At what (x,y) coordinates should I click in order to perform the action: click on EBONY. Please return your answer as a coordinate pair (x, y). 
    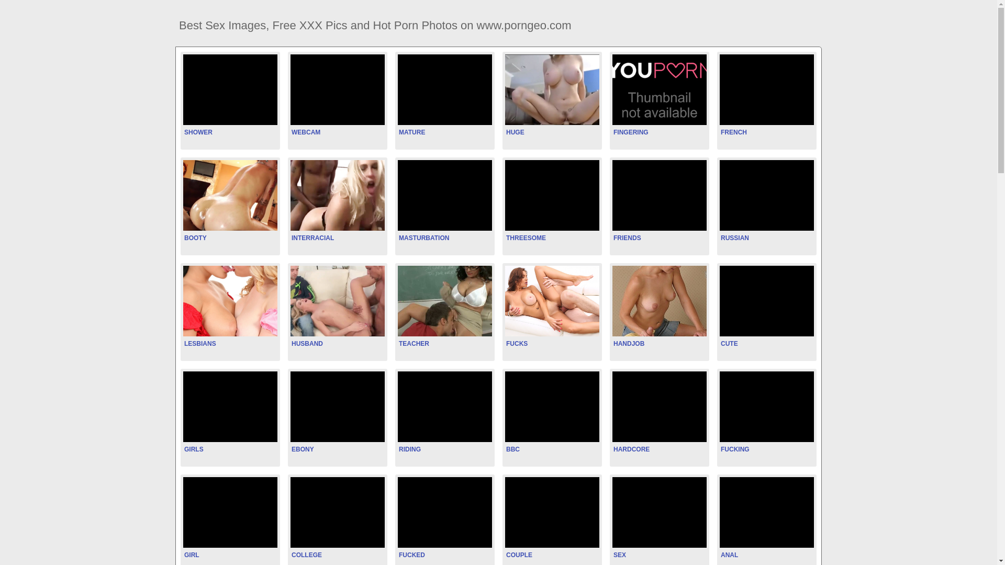
    Looking at the image, I should click on (338, 416).